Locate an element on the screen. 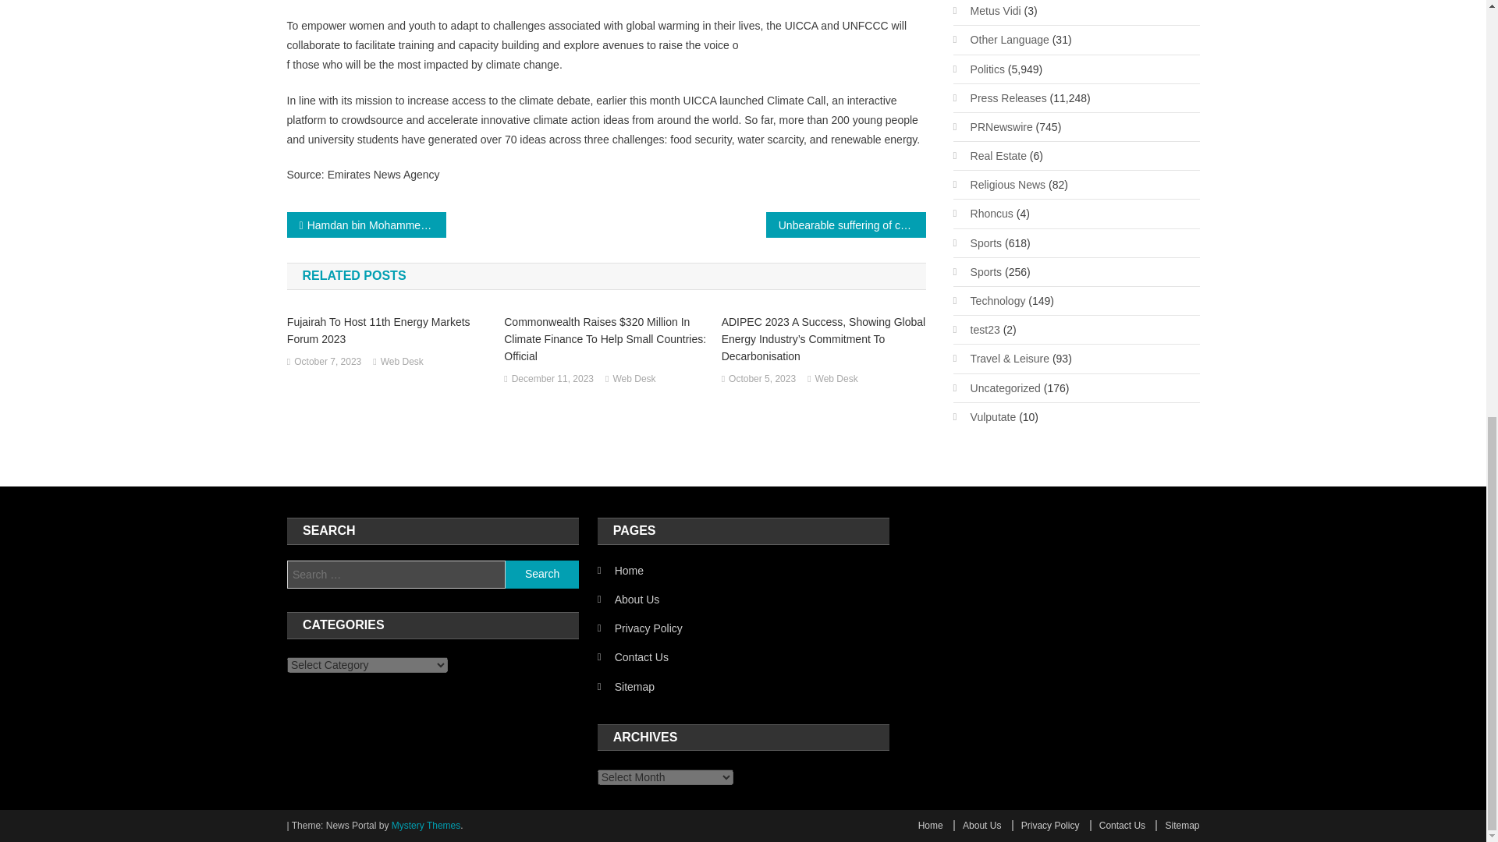 The image size is (1498, 842). Web Desk is located at coordinates (402, 362).